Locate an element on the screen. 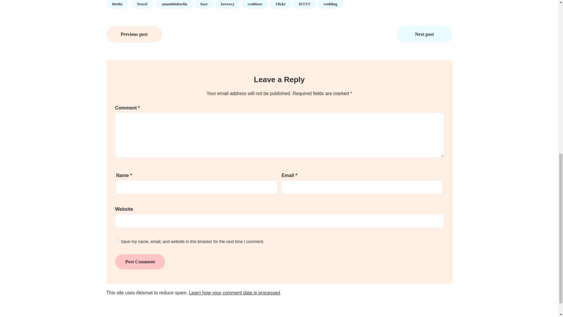 This screenshot has height=317, width=563. wedding is located at coordinates (330, 4).